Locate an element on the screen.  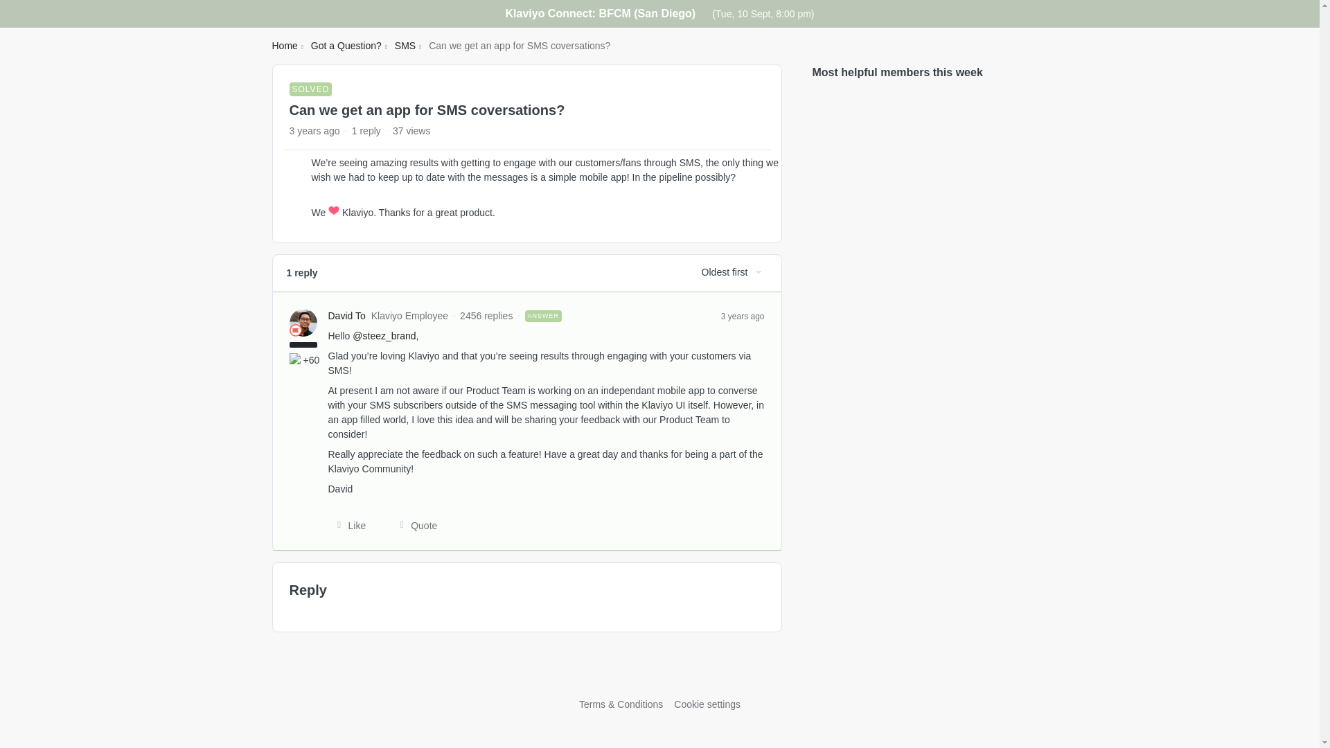
Visit Gainsight.com is located at coordinates (659, 676).